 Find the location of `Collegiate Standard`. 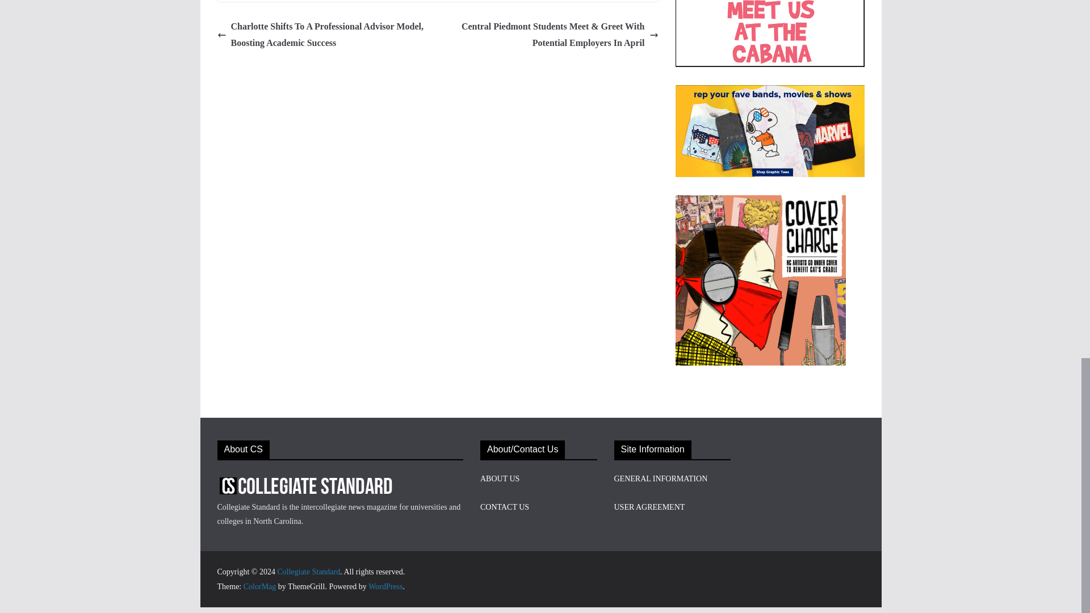

Collegiate Standard is located at coordinates (308, 572).